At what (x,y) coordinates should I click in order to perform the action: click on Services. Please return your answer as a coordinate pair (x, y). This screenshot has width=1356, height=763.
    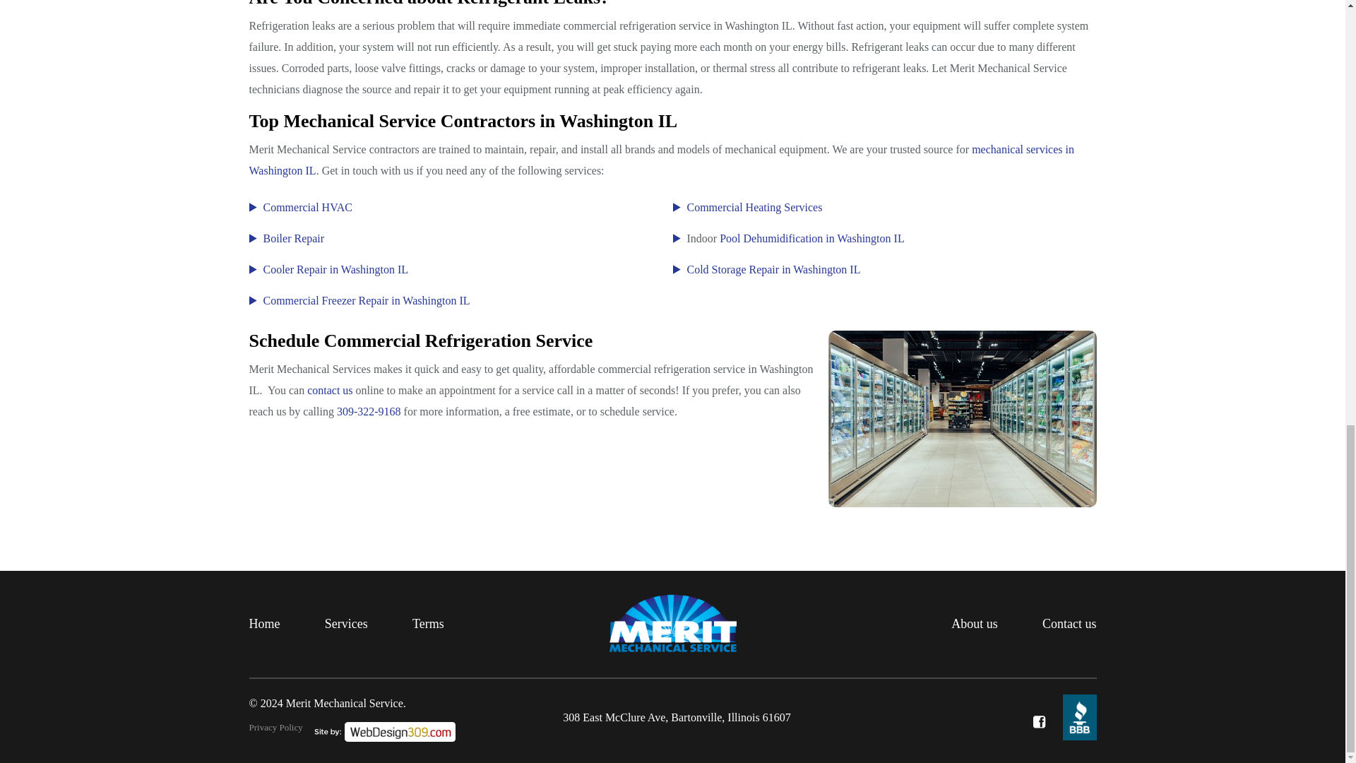
    Looking at the image, I should click on (346, 624).